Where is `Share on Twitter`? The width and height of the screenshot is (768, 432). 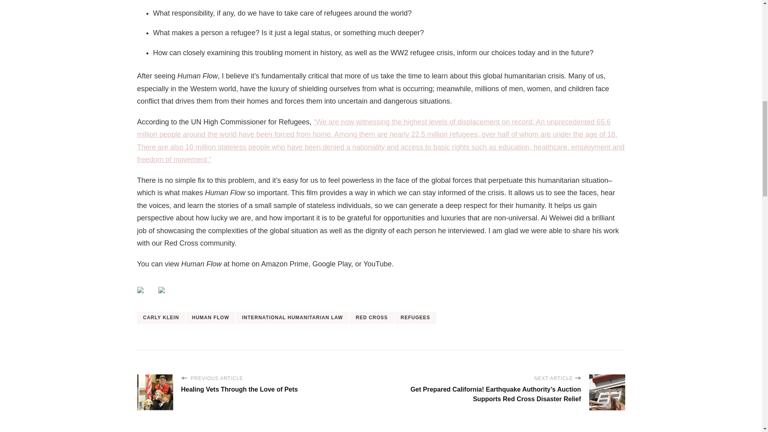
Share on Twitter is located at coordinates (168, 296).